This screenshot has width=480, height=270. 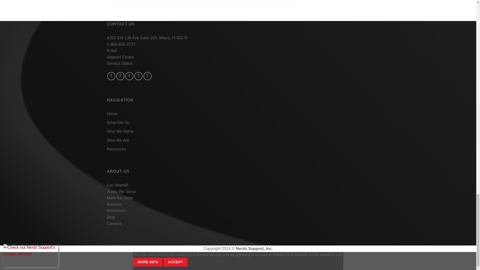 What do you see at coordinates (120, 76) in the screenshot?
I see `Follow on Instagram` at bounding box center [120, 76].